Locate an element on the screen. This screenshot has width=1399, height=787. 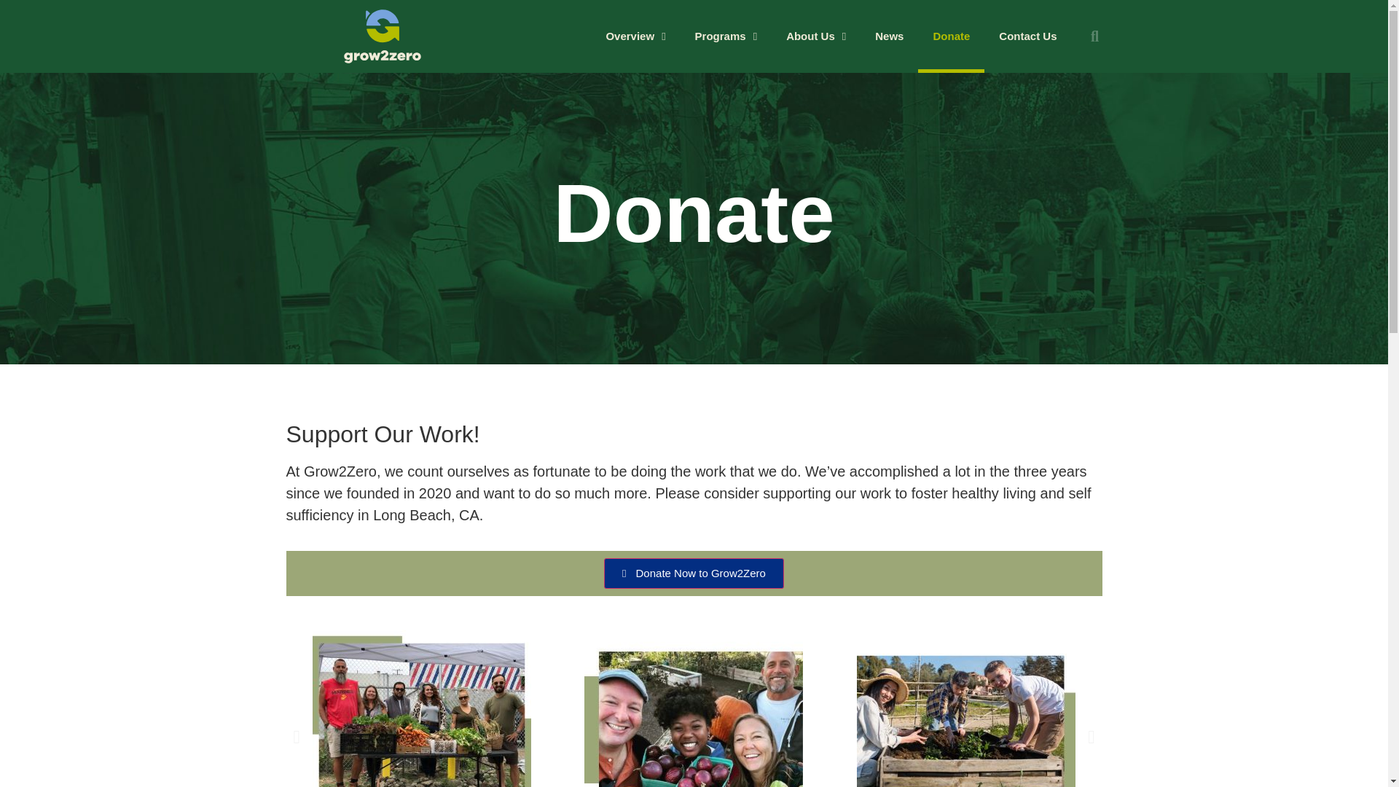
Donate Now to Grow2Zero is located at coordinates (694, 573).